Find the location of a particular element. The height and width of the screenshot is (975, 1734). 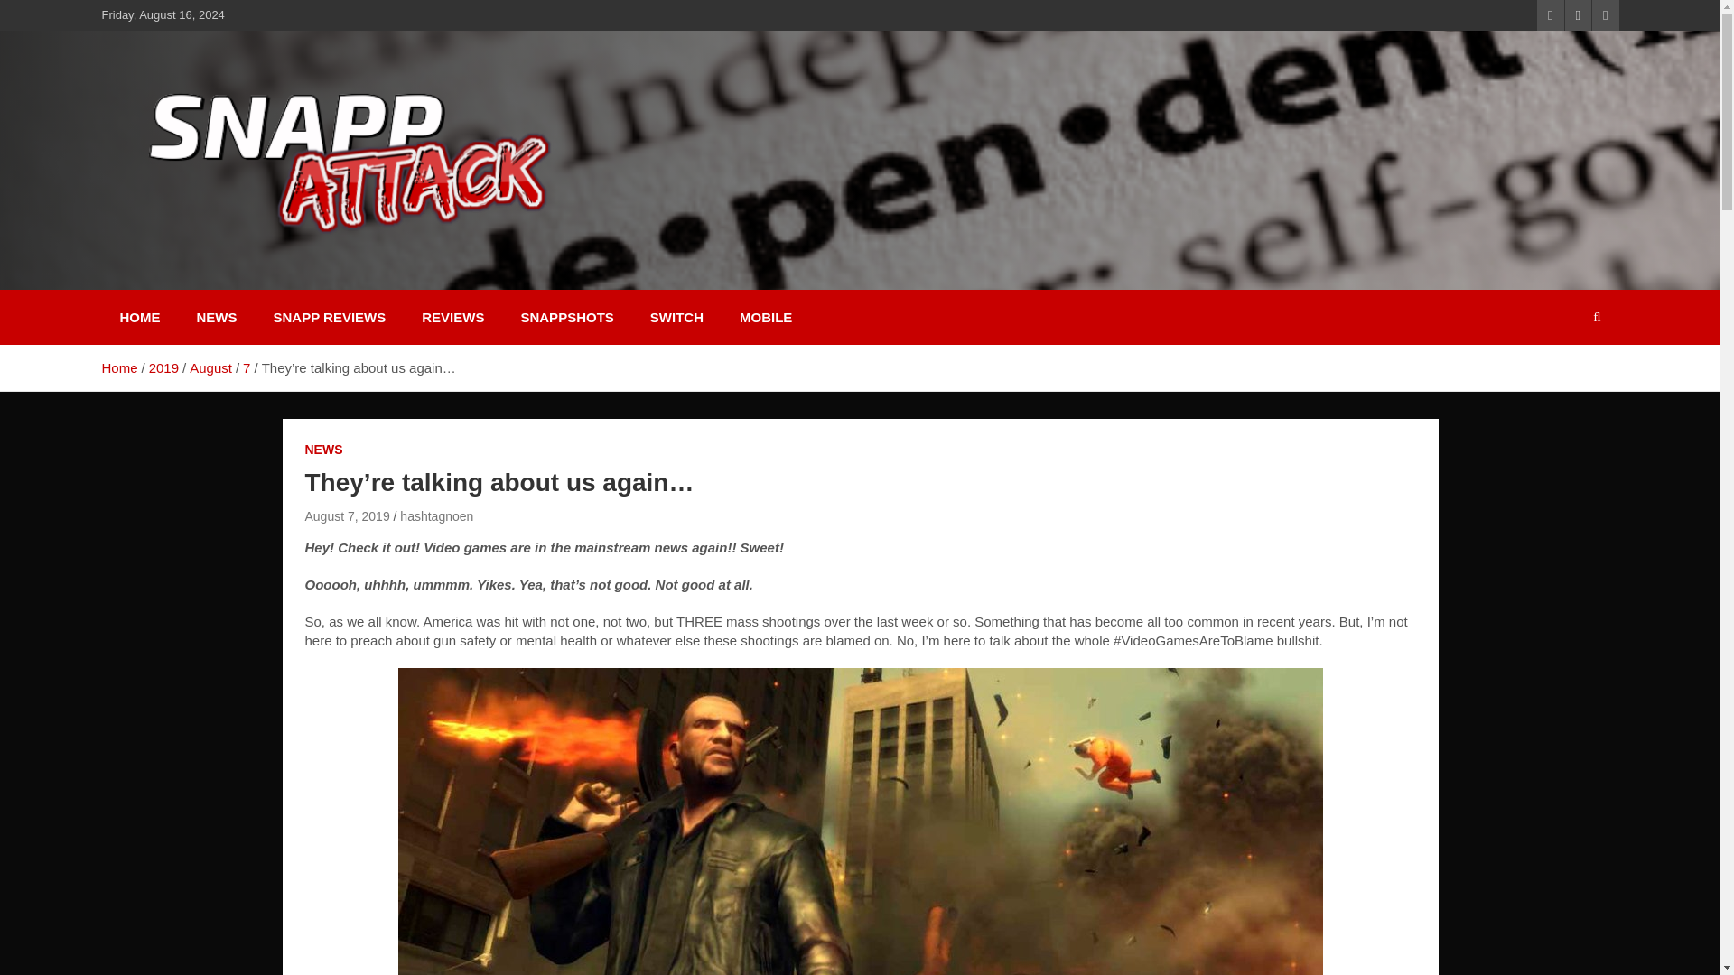

NEWS is located at coordinates (323, 450).